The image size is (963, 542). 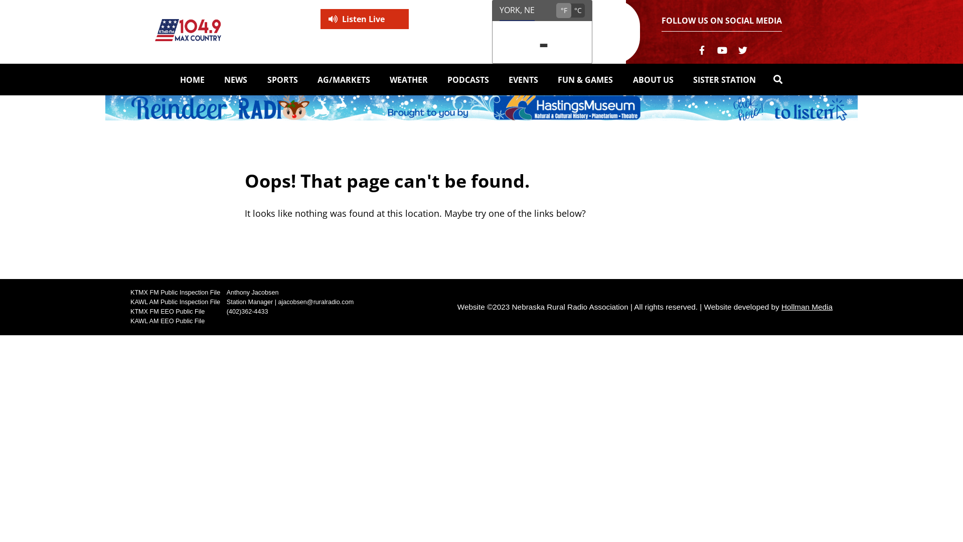 What do you see at coordinates (176, 293) in the screenshot?
I see `KTMX FM Public Inspection File` at bounding box center [176, 293].